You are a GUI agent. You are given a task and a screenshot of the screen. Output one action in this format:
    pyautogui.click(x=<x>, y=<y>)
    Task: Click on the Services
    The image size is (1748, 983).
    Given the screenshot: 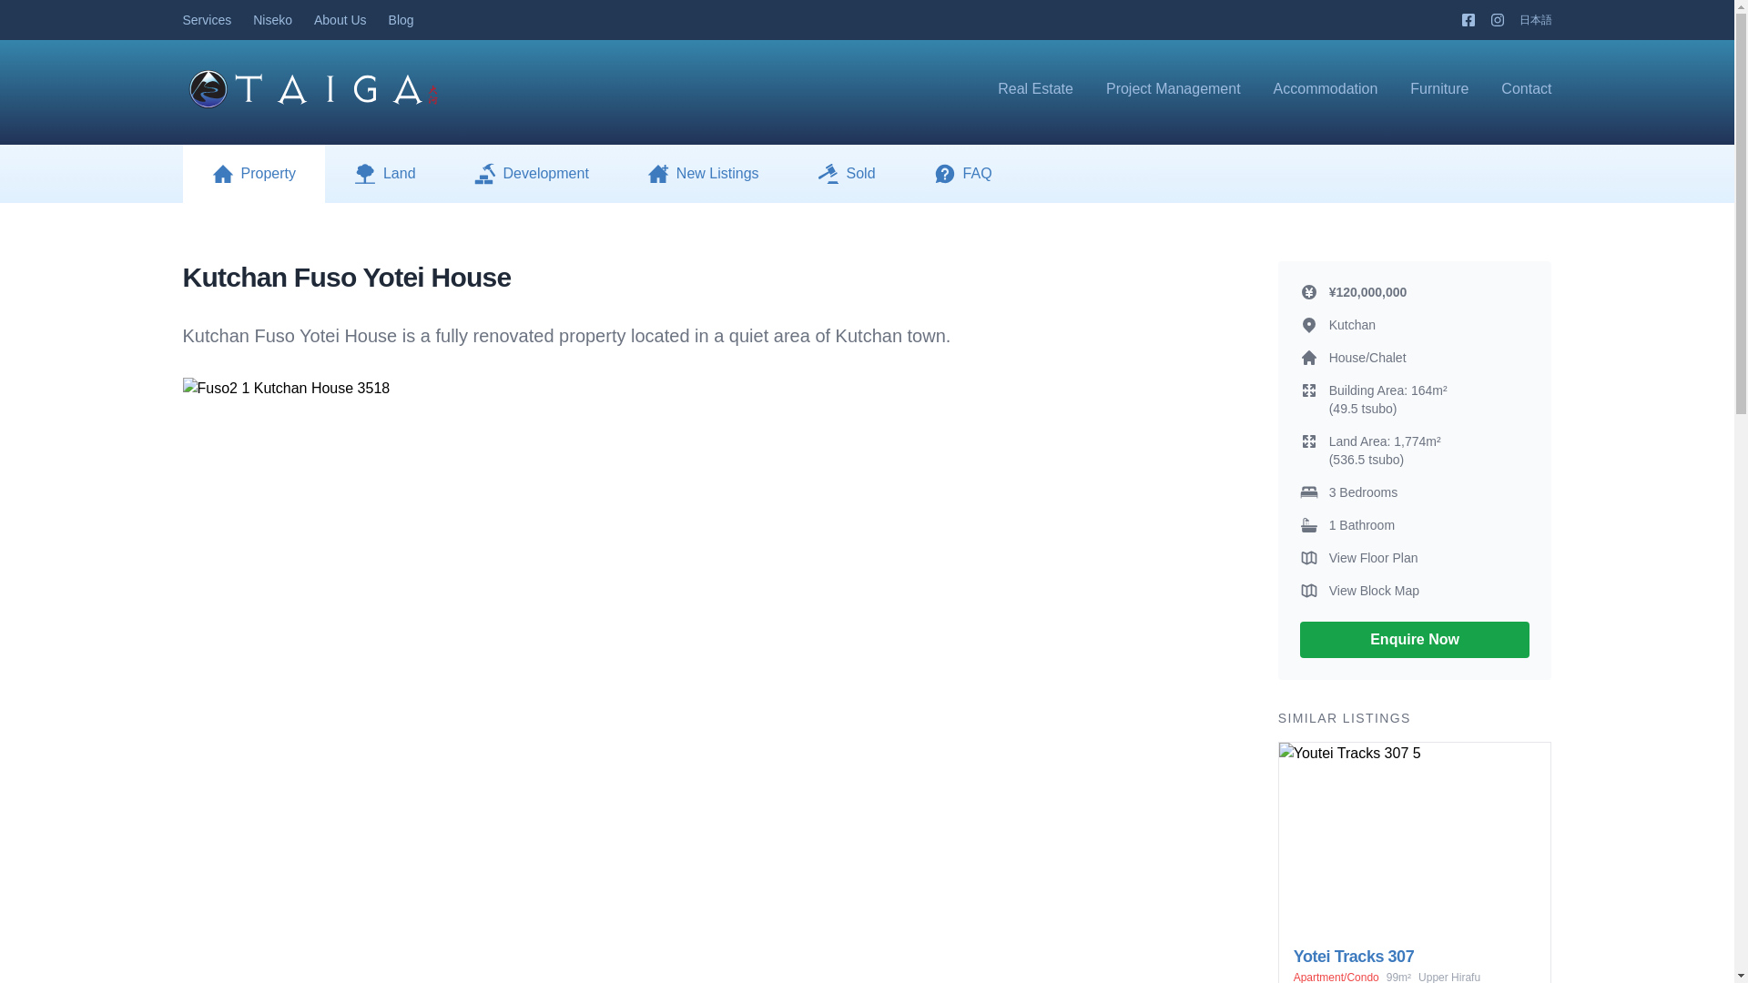 What is the action you would take?
    pyautogui.click(x=206, y=20)
    